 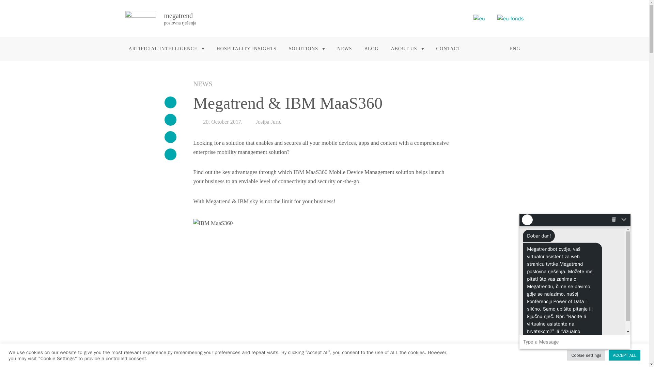 I want to click on ARTIFICIAL INTELLIGENCE, so click(x=167, y=49).